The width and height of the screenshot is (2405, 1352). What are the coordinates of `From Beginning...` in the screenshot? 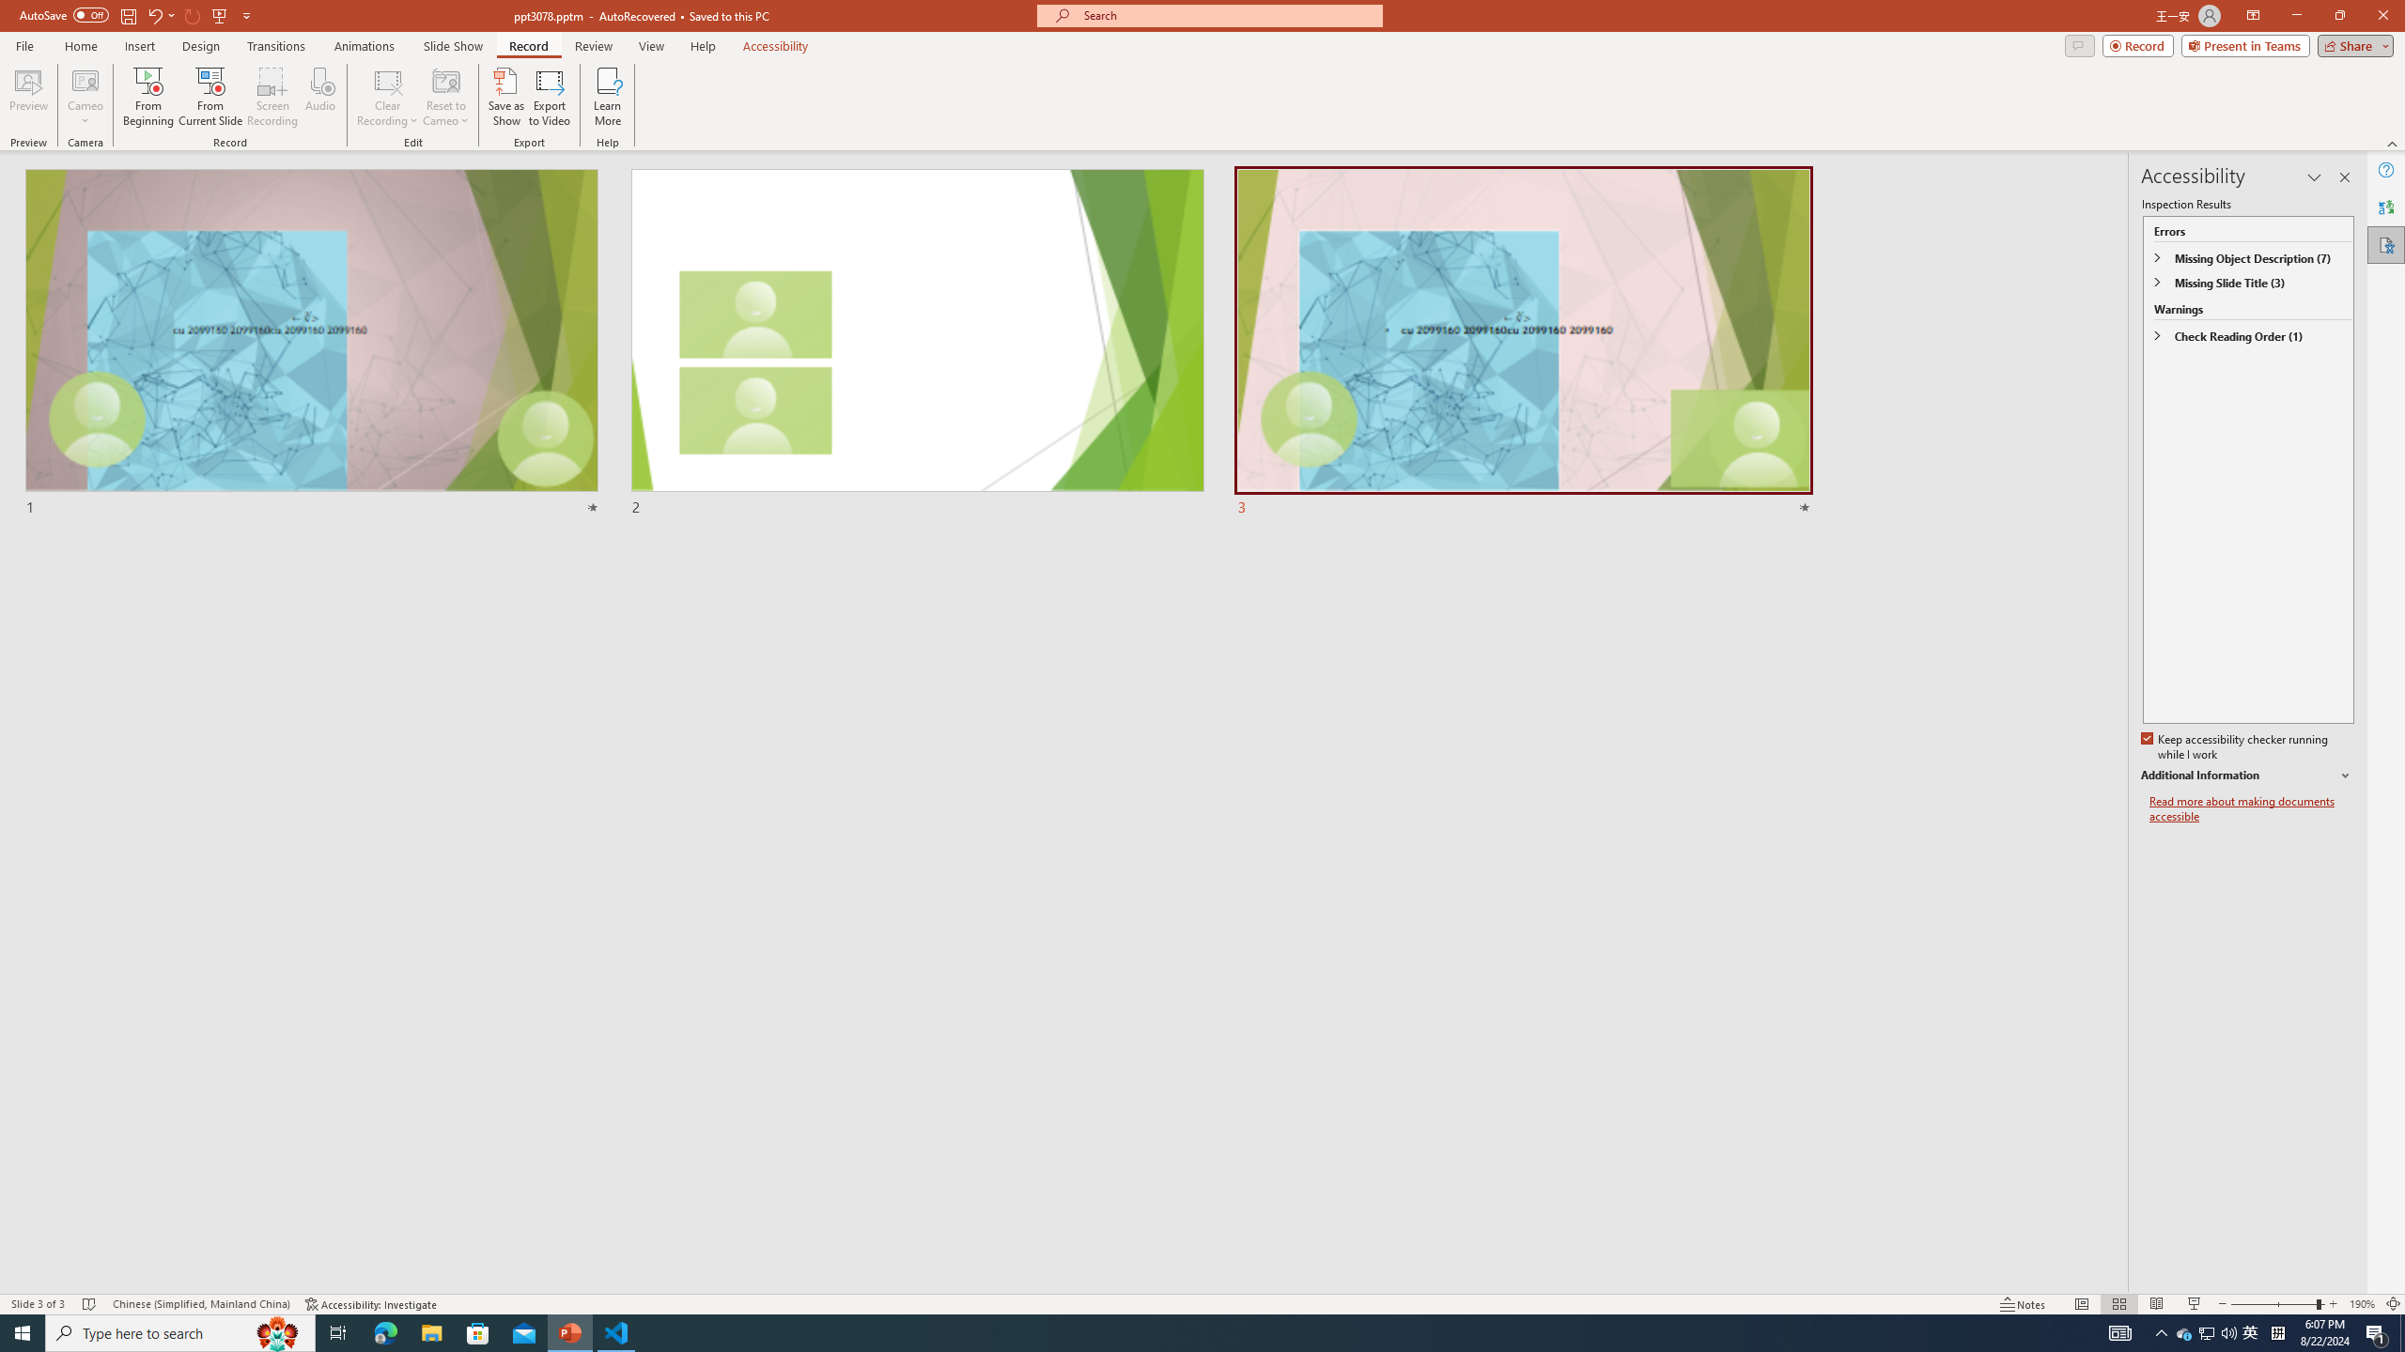 It's located at (147, 97).